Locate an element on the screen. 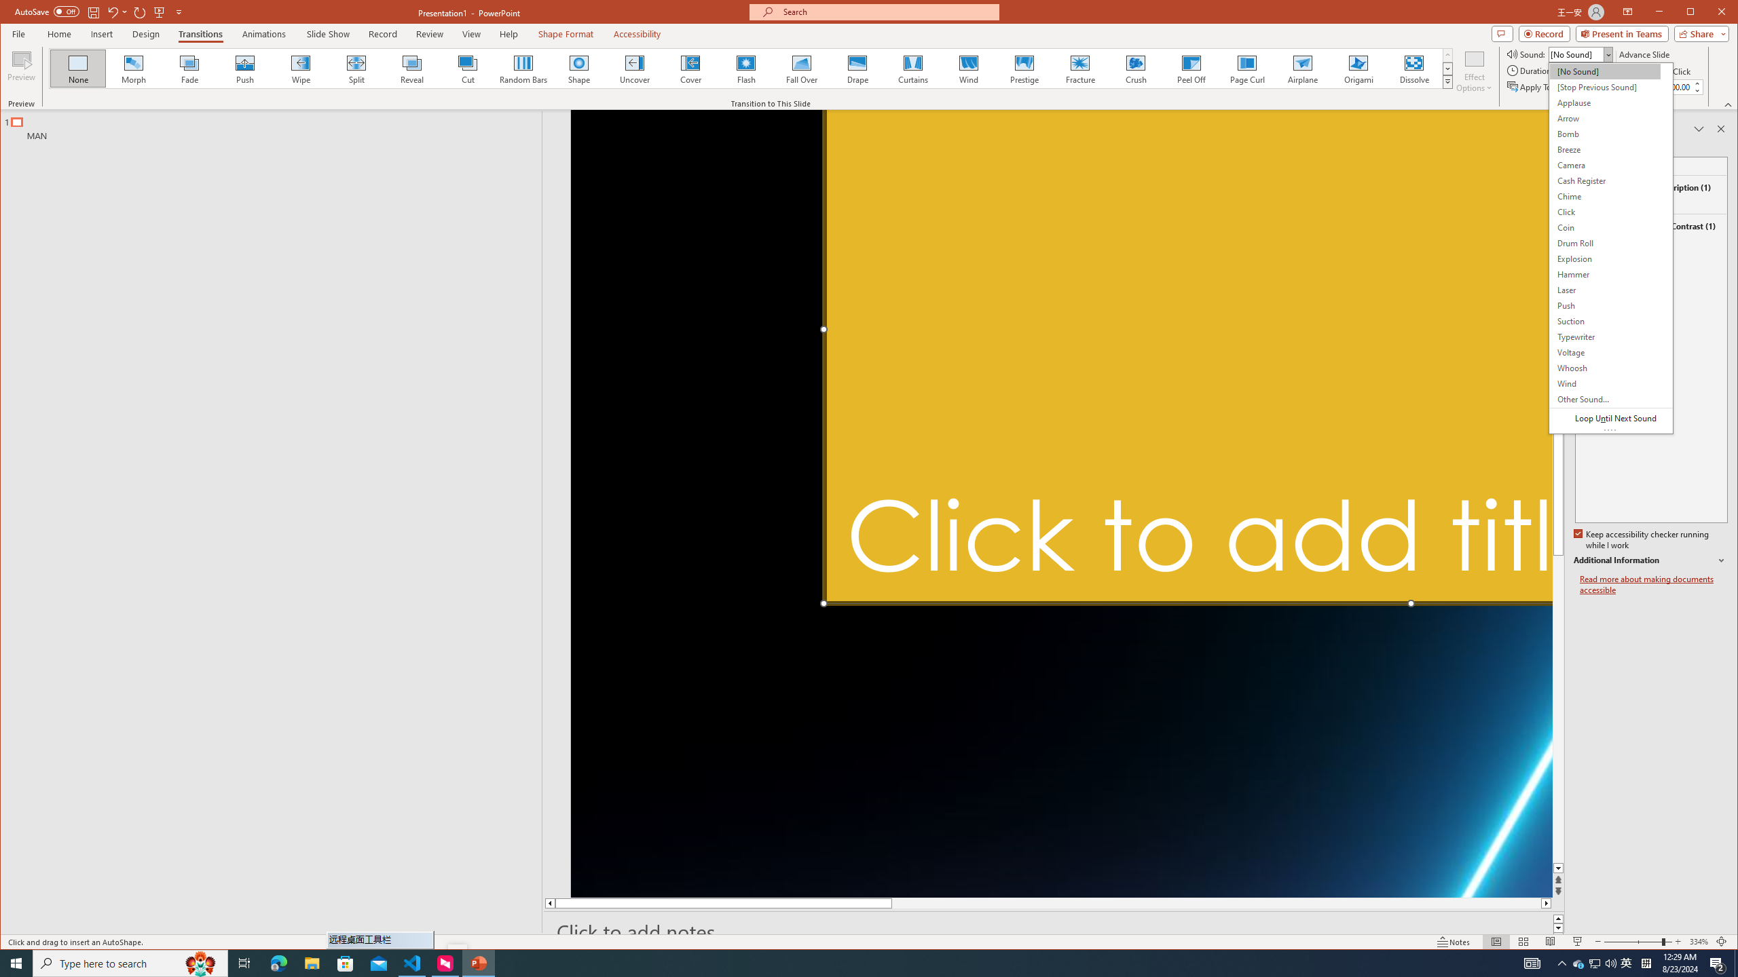 The image size is (1738, 977). Wipe is located at coordinates (300, 69).